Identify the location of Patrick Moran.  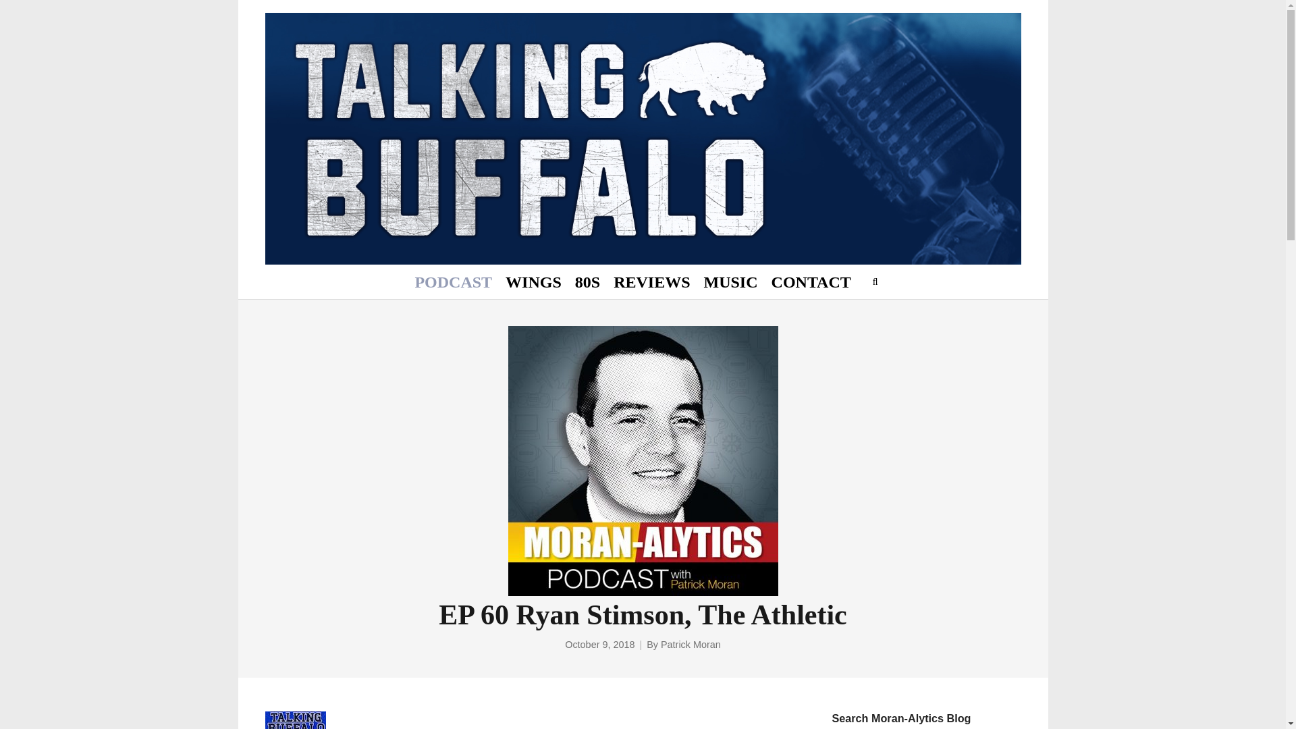
(691, 645).